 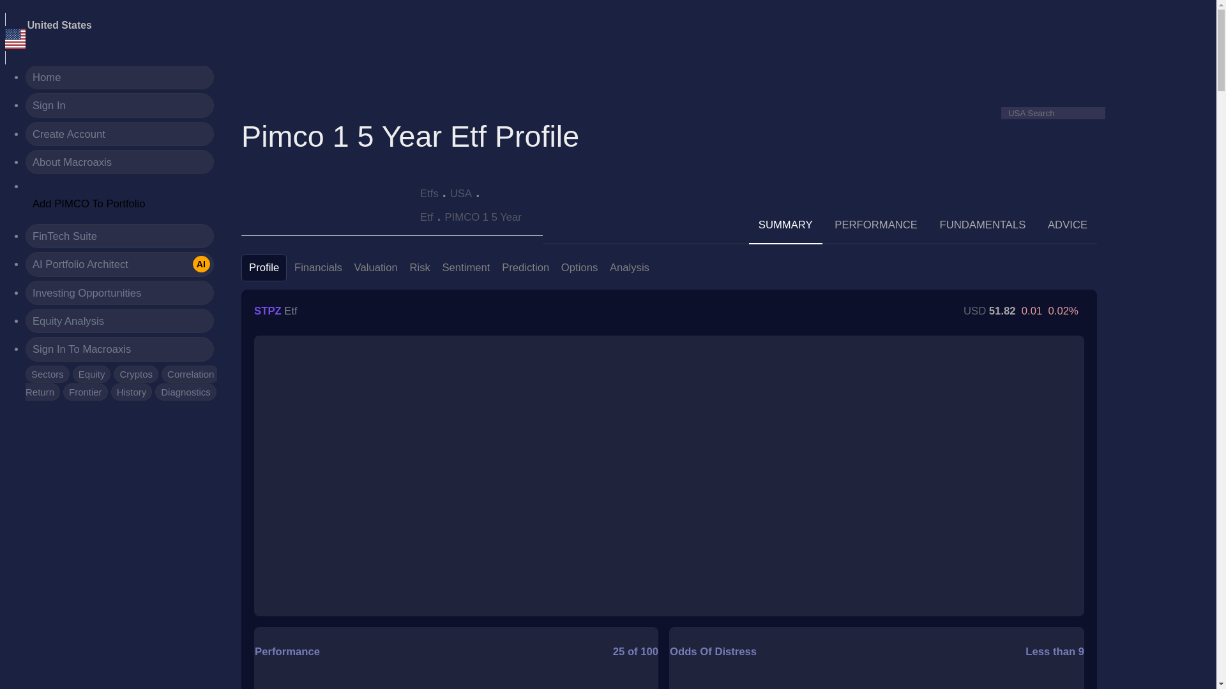 I want to click on Correlation, so click(x=11, y=29).